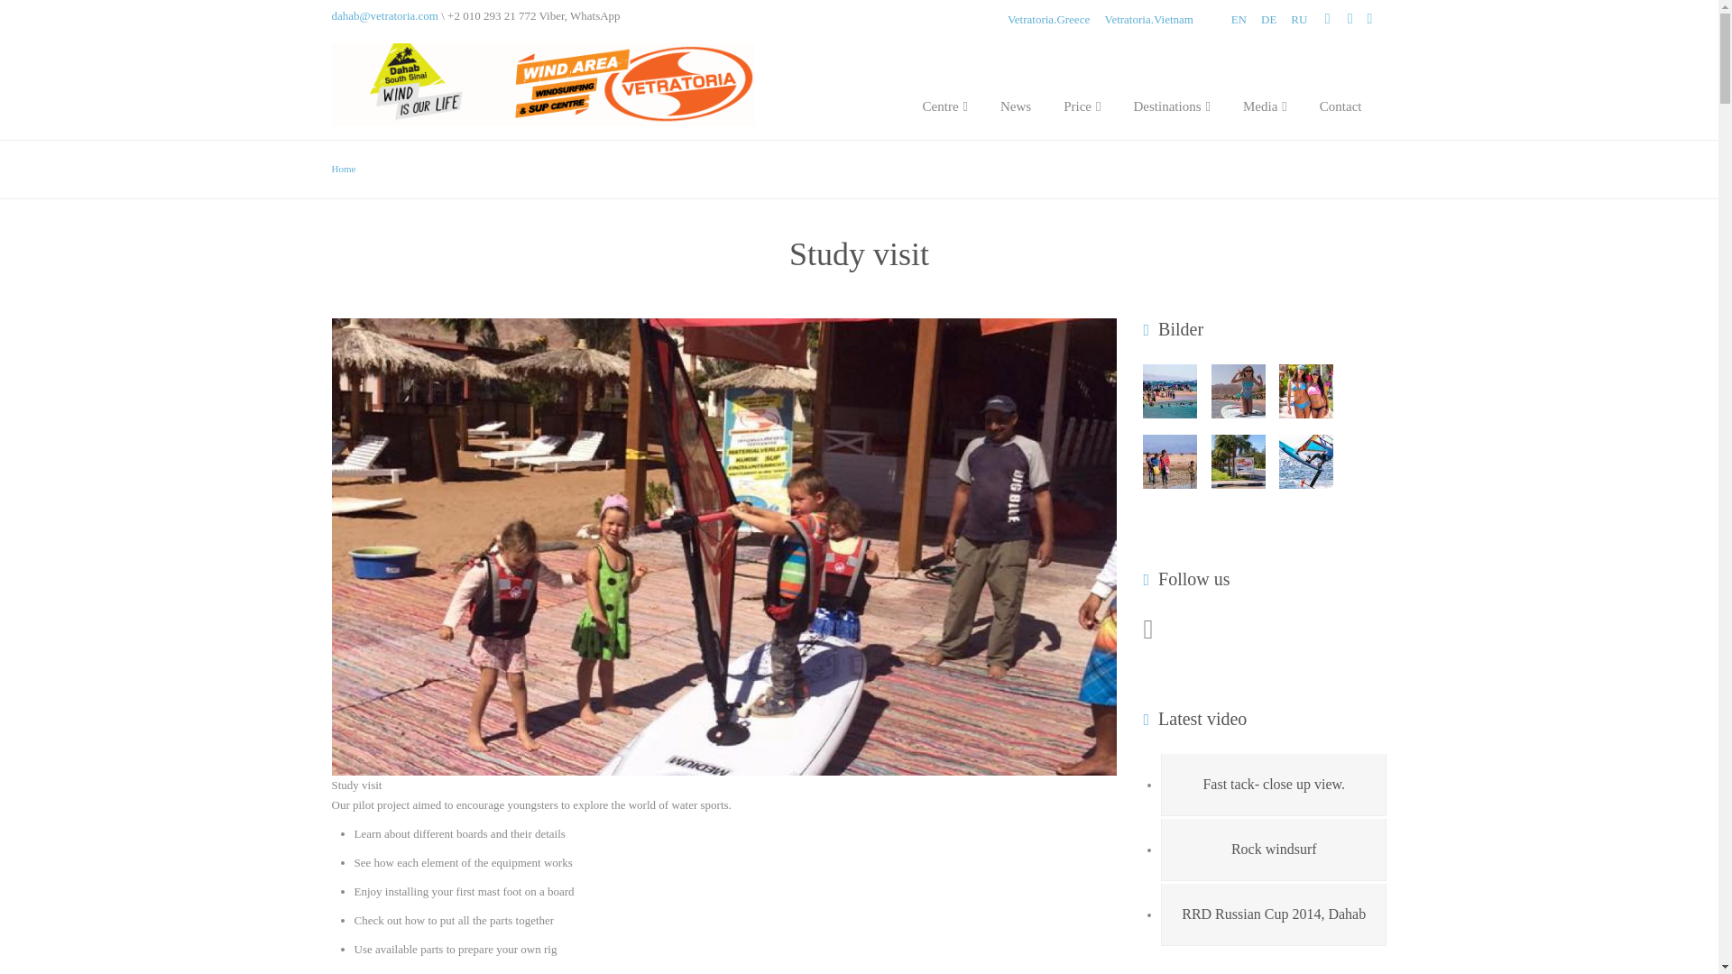  Describe the element at coordinates (1148, 20) in the screenshot. I see `Vetratoria.Vietnam` at that location.